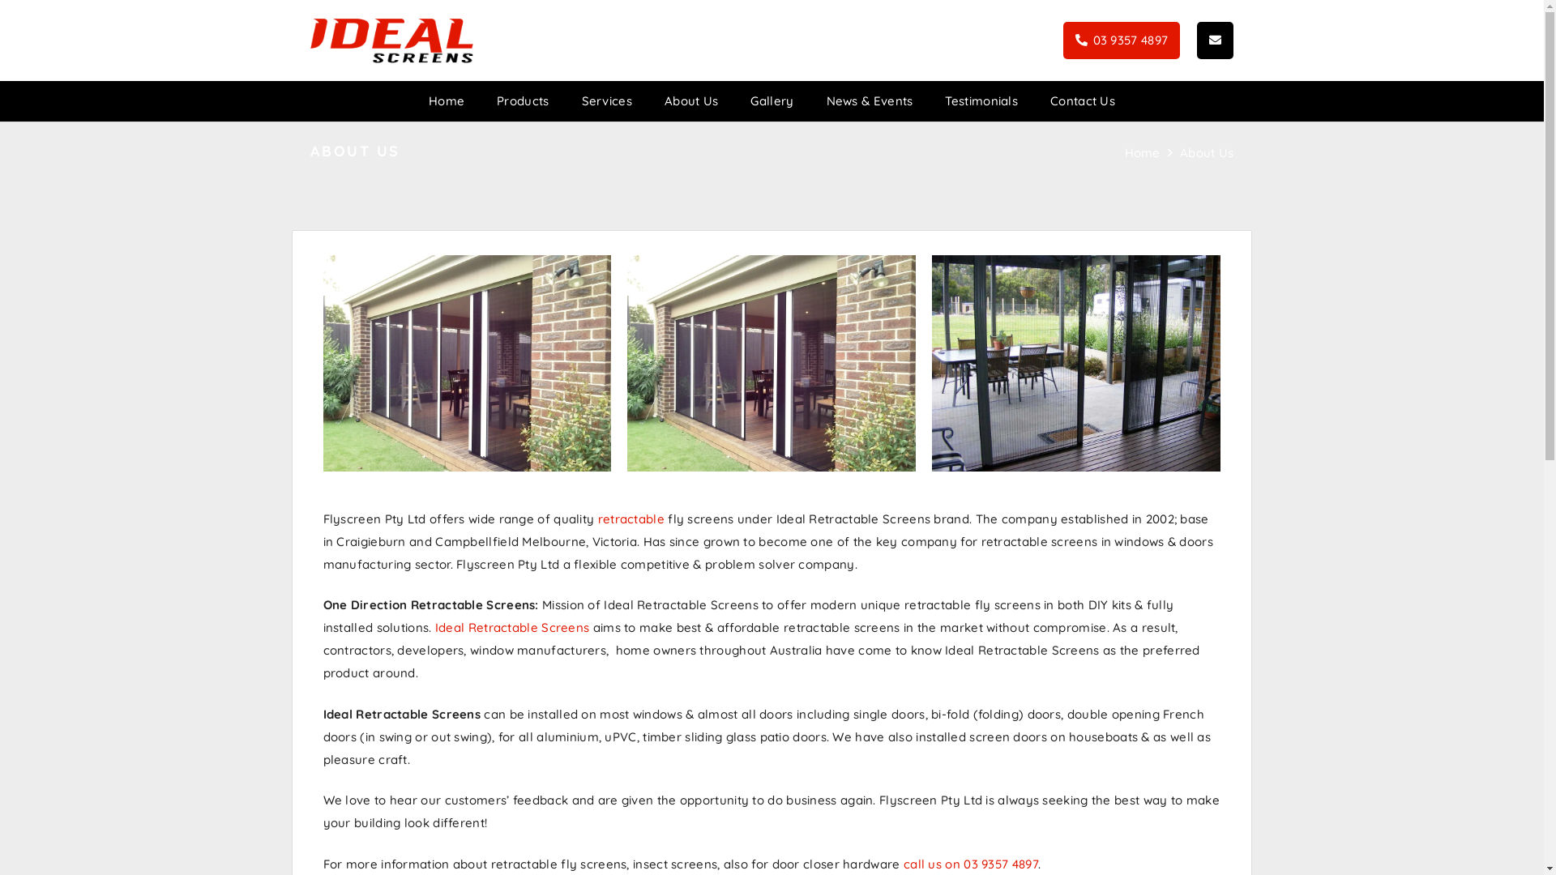  What do you see at coordinates (772, 363) in the screenshot?
I see `retractable-alfresco-fly-screens (1)` at bounding box center [772, 363].